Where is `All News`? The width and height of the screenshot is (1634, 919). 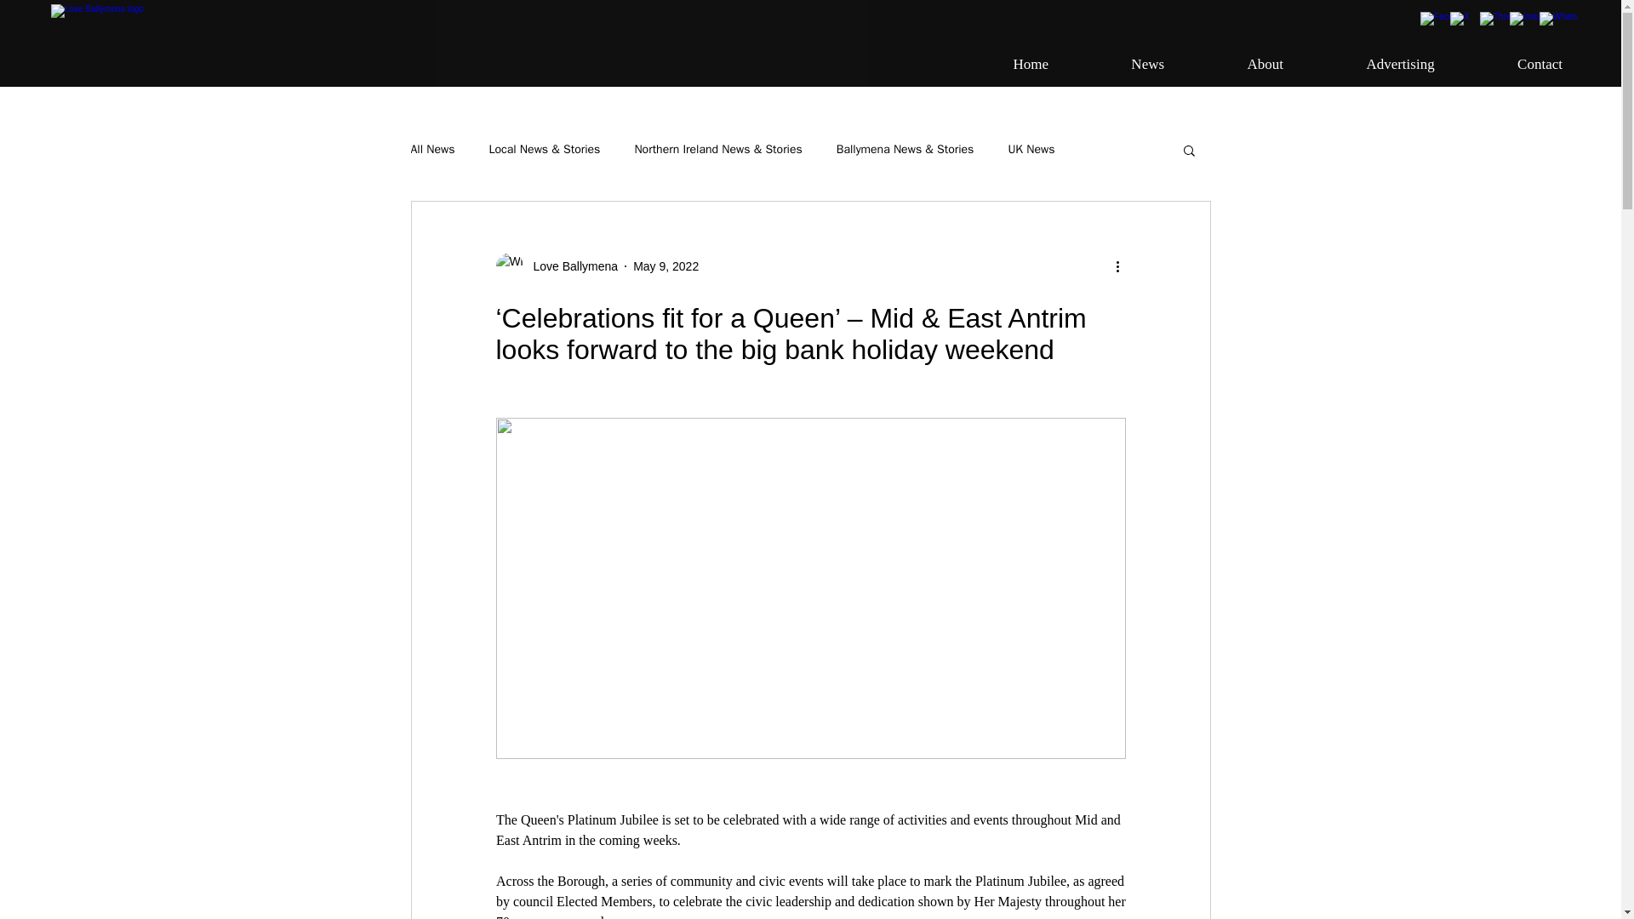
All News is located at coordinates (1370, 65).